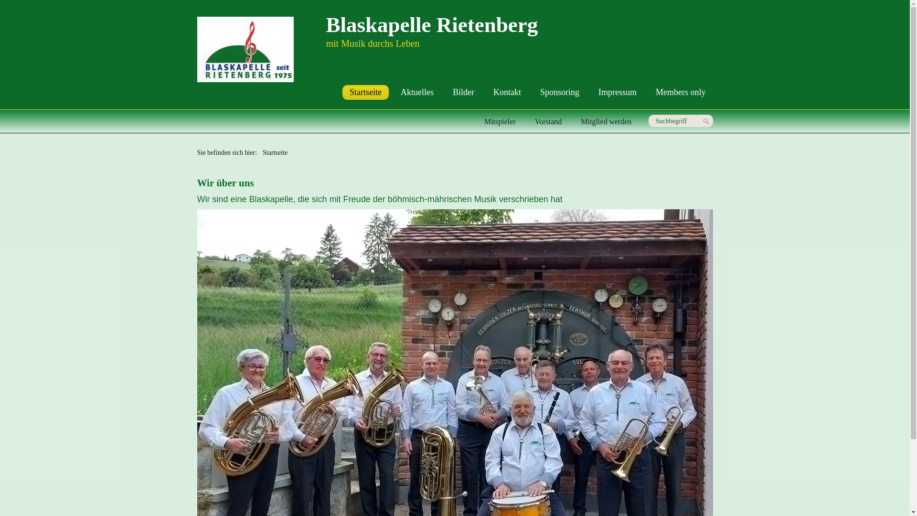 This screenshot has width=917, height=516. I want to click on Members only, so click(681, 93).